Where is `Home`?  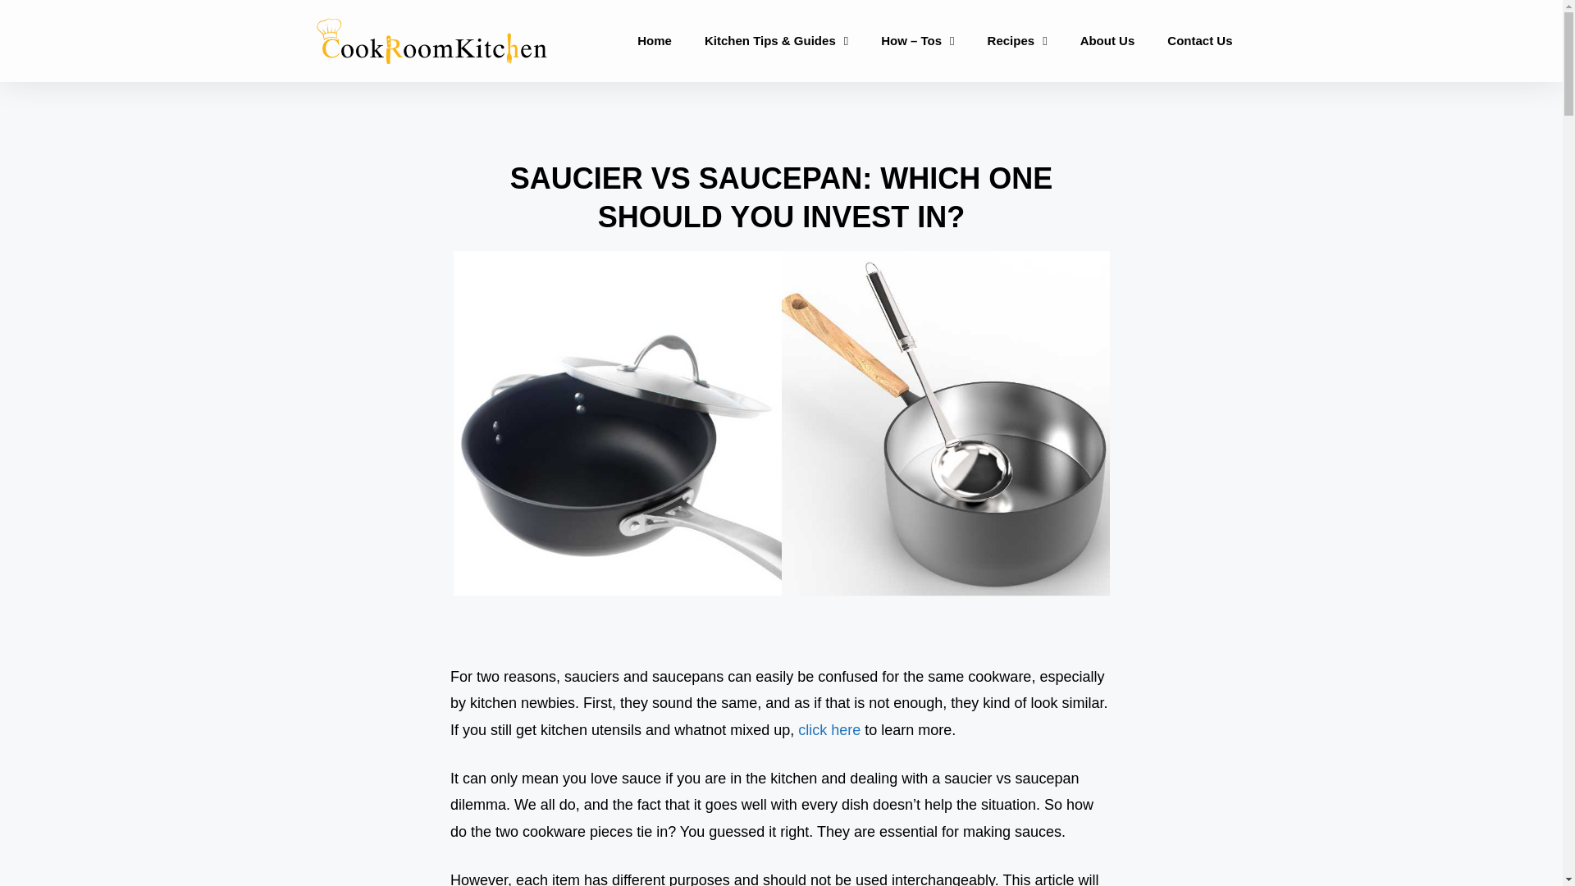 Home is located at coordinates (655, 41).